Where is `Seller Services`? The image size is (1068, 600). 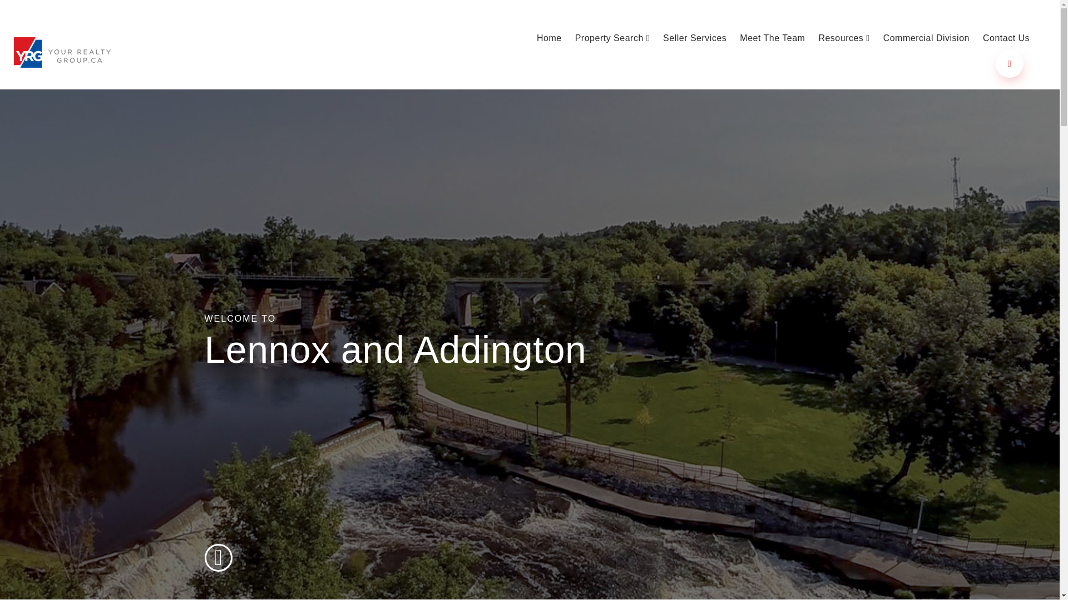 Seller Services is located at coordinates (694, 38).